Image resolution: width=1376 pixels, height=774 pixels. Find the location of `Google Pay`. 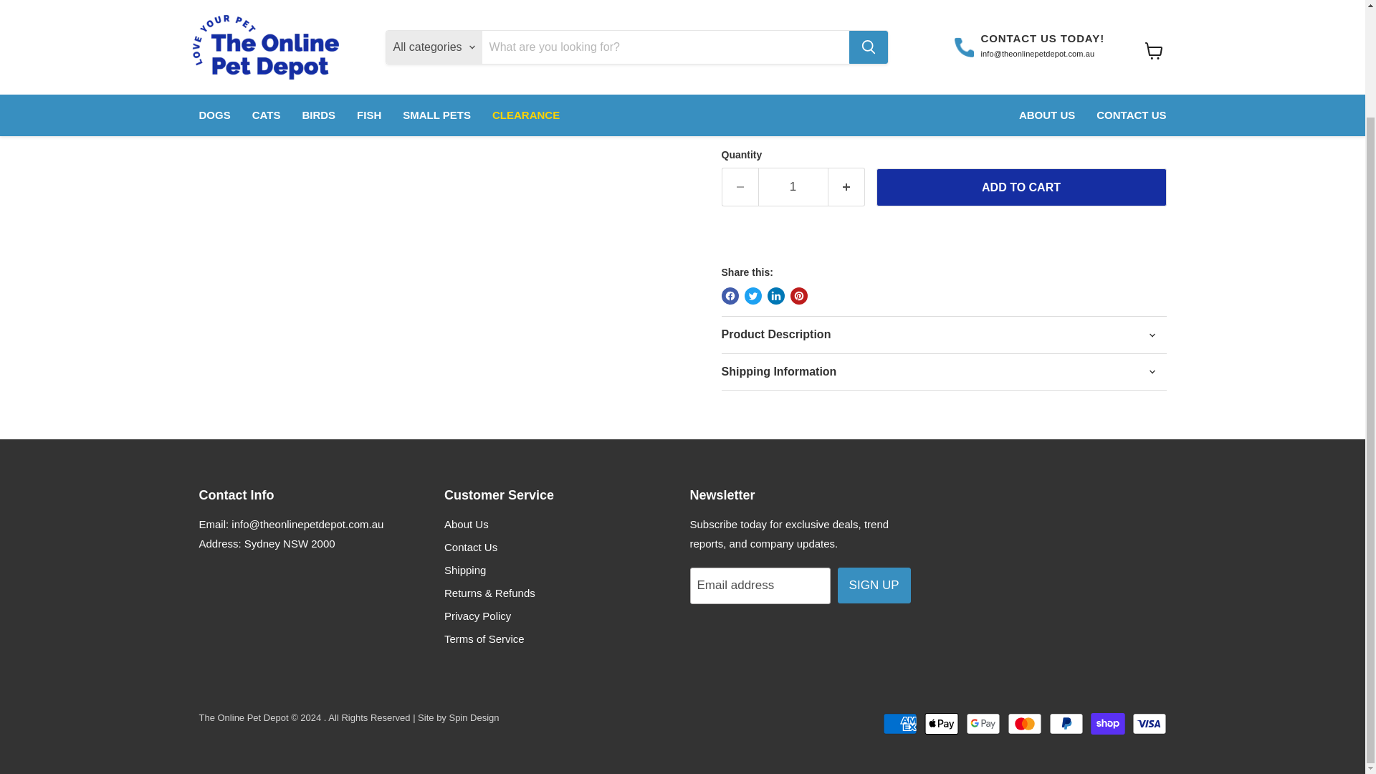

Google Pay is located at coordinates (983, 723).